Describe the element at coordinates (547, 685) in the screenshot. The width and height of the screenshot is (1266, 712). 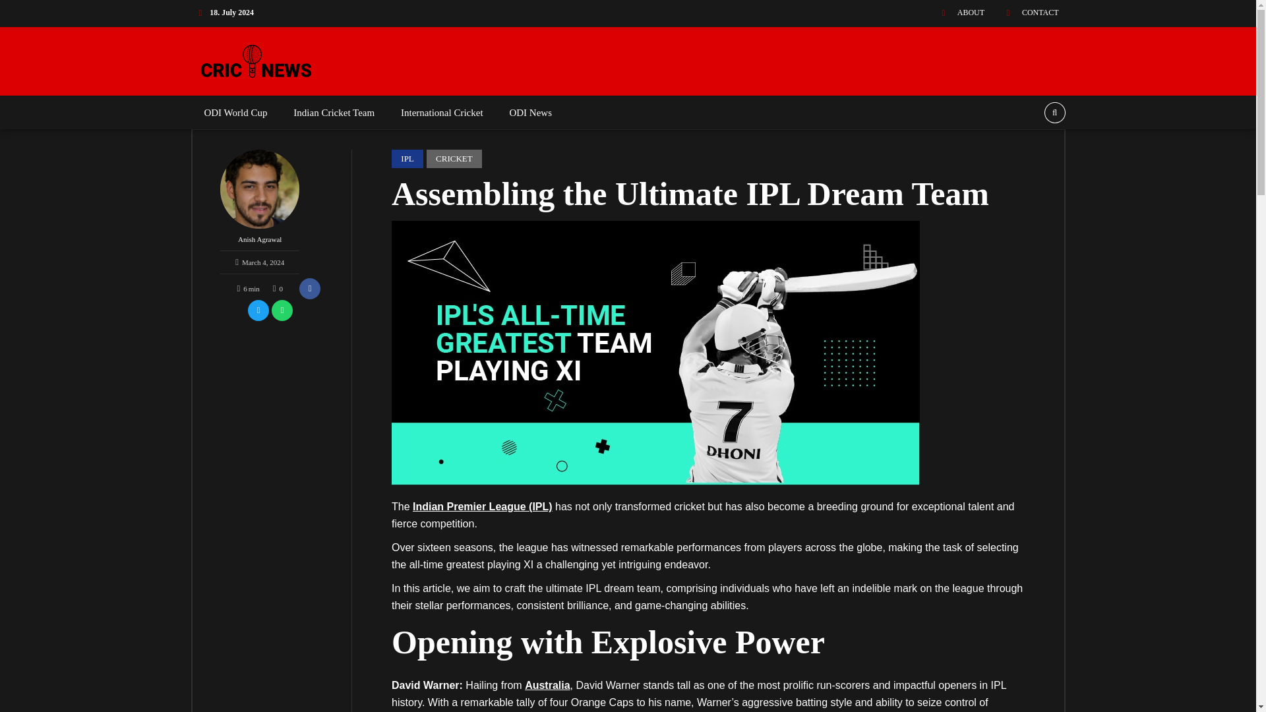
I see `Australia` at that location.